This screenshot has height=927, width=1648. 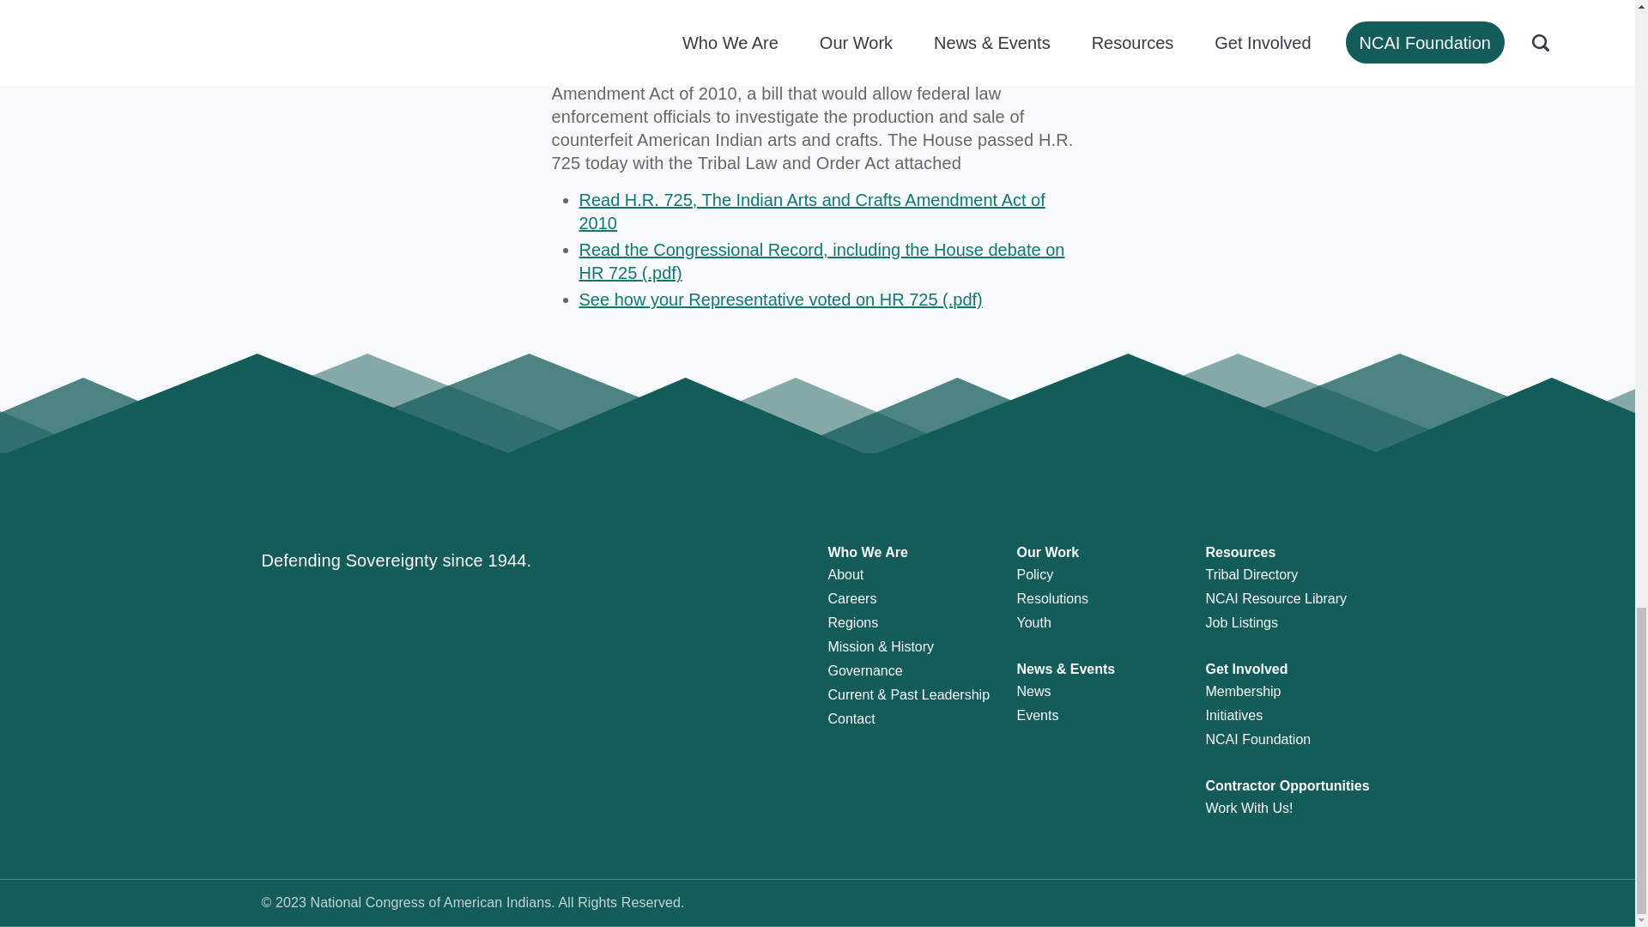 What do you see at coordinates (1033, 692) in the screenshot?
I see `News` at bounding box center [1033, 692].